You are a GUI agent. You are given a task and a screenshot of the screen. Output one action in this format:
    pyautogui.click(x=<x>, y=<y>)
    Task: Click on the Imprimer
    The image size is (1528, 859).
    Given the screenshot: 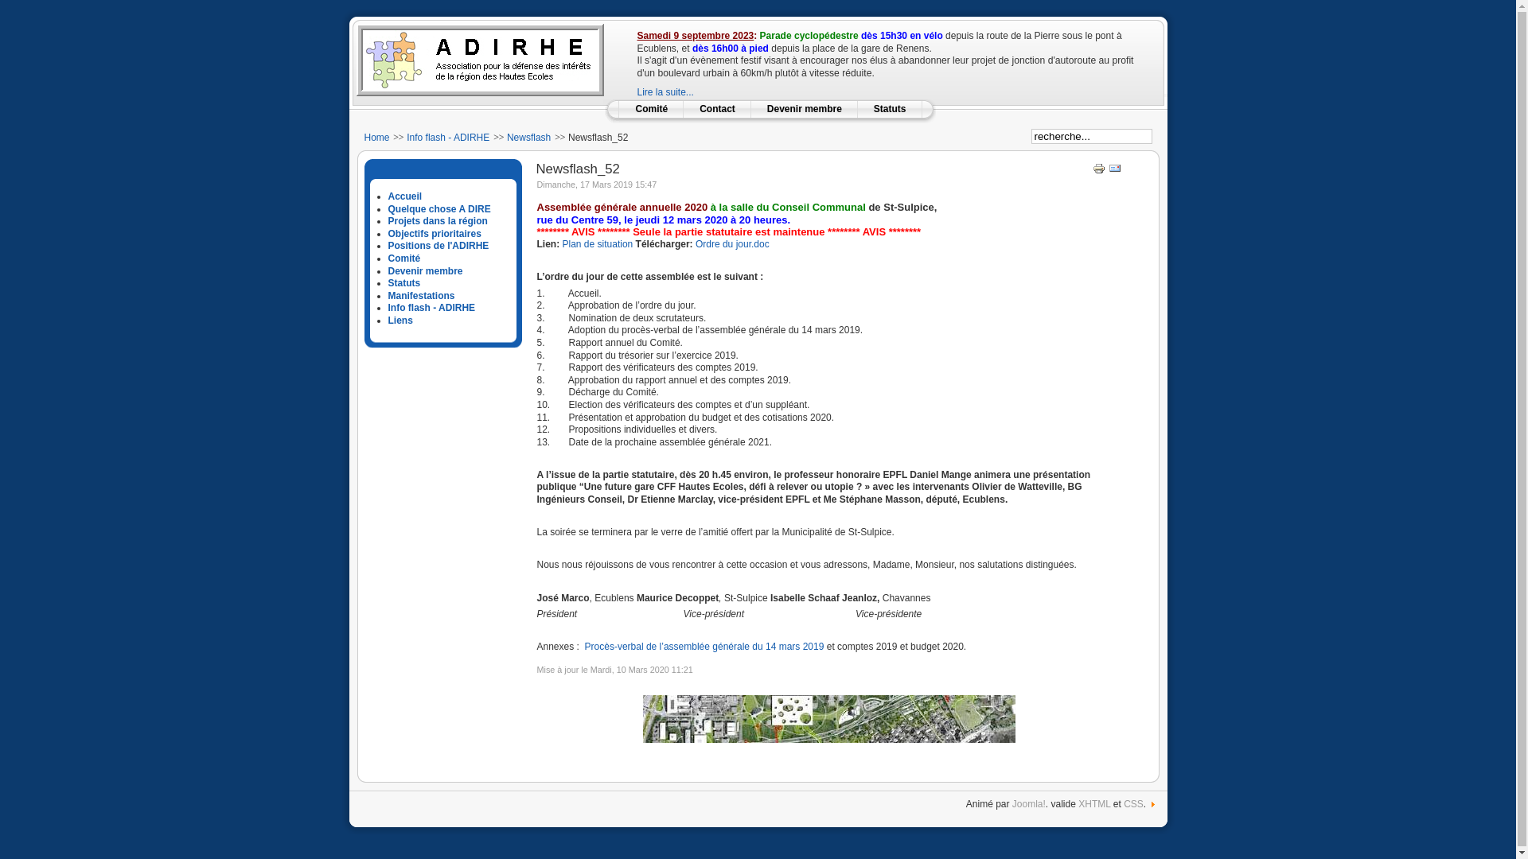 What is the action you would take?
    pyautogui.click(x=1099, y=172)
    